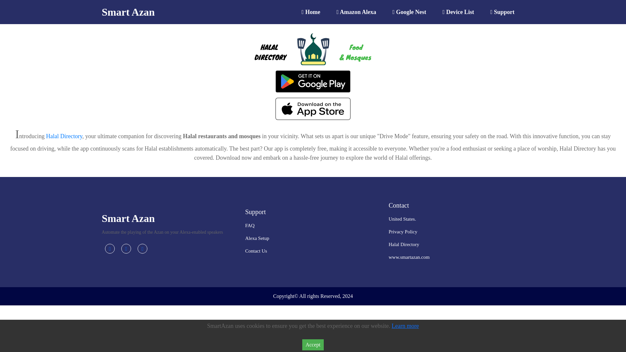 The width and height of the screenshot is (626, 352). Describe the element at coordinates (405, 326) in the screenshot. I see `Learn more` at that location.